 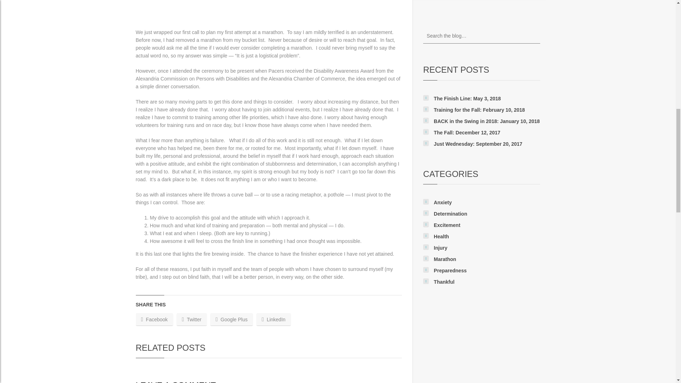 What do you see at coordinates (154, 319) in the screenshot?
I see `Facebook` at bounding box center [154, 319].